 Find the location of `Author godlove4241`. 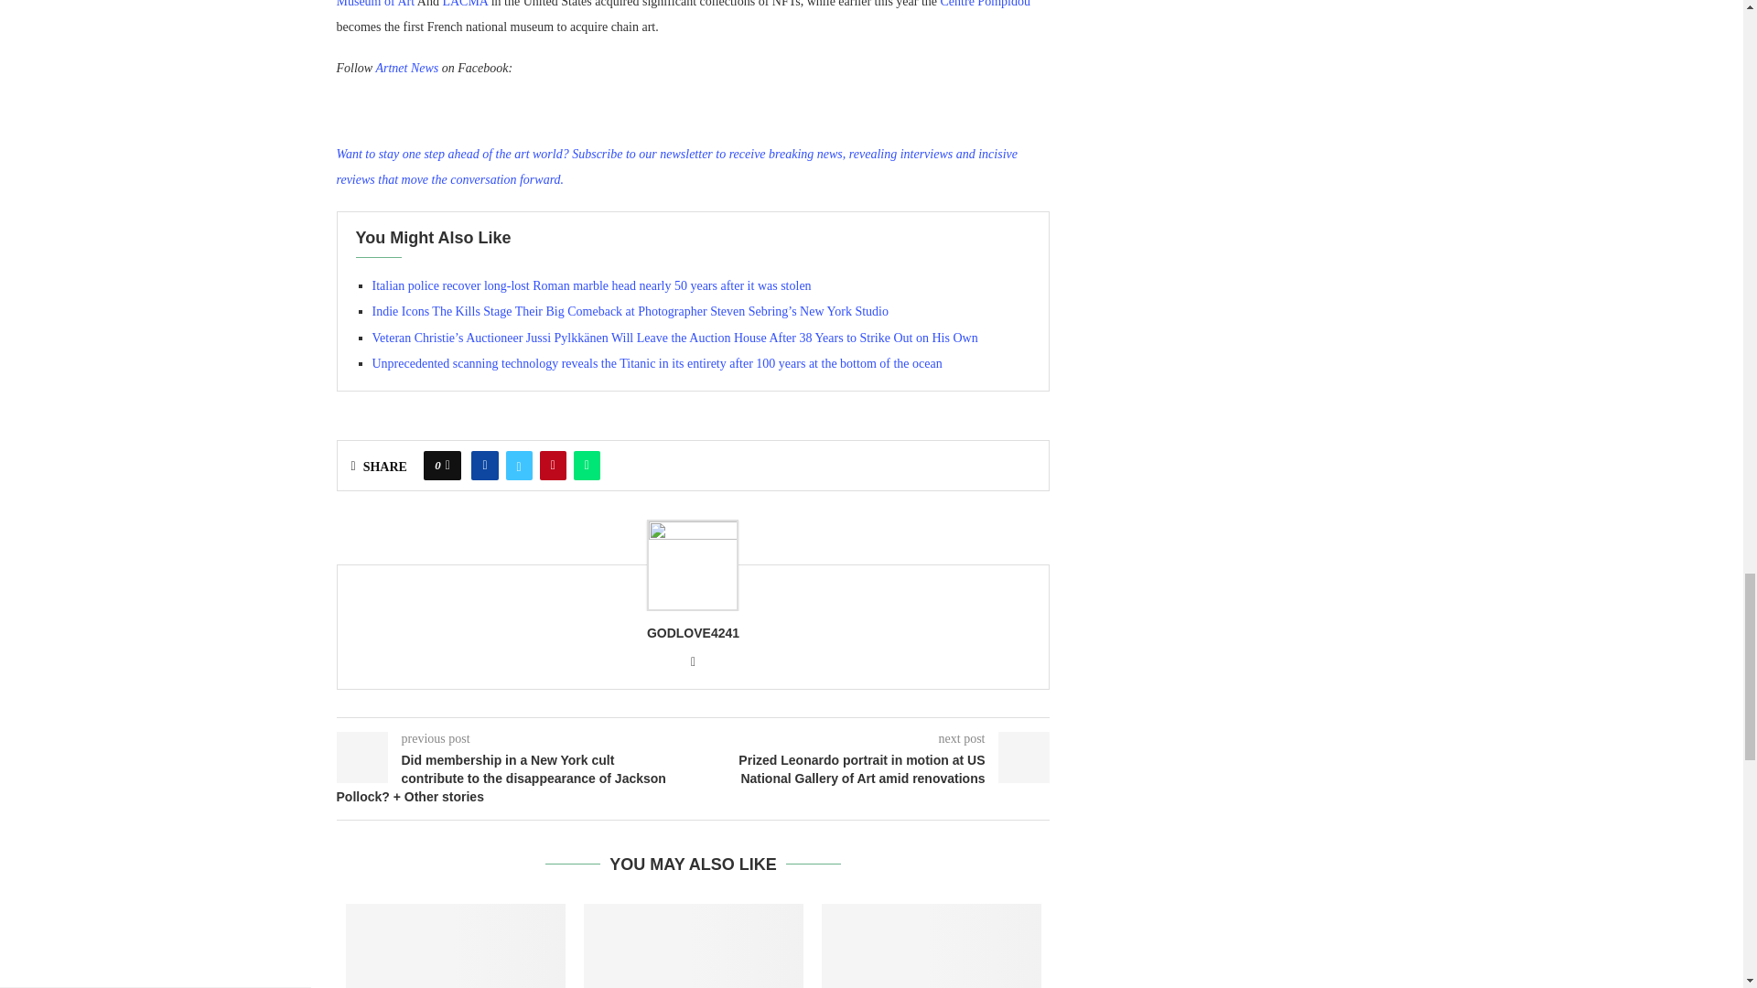

Author godlove4241 is located at coordinates (693, 633).